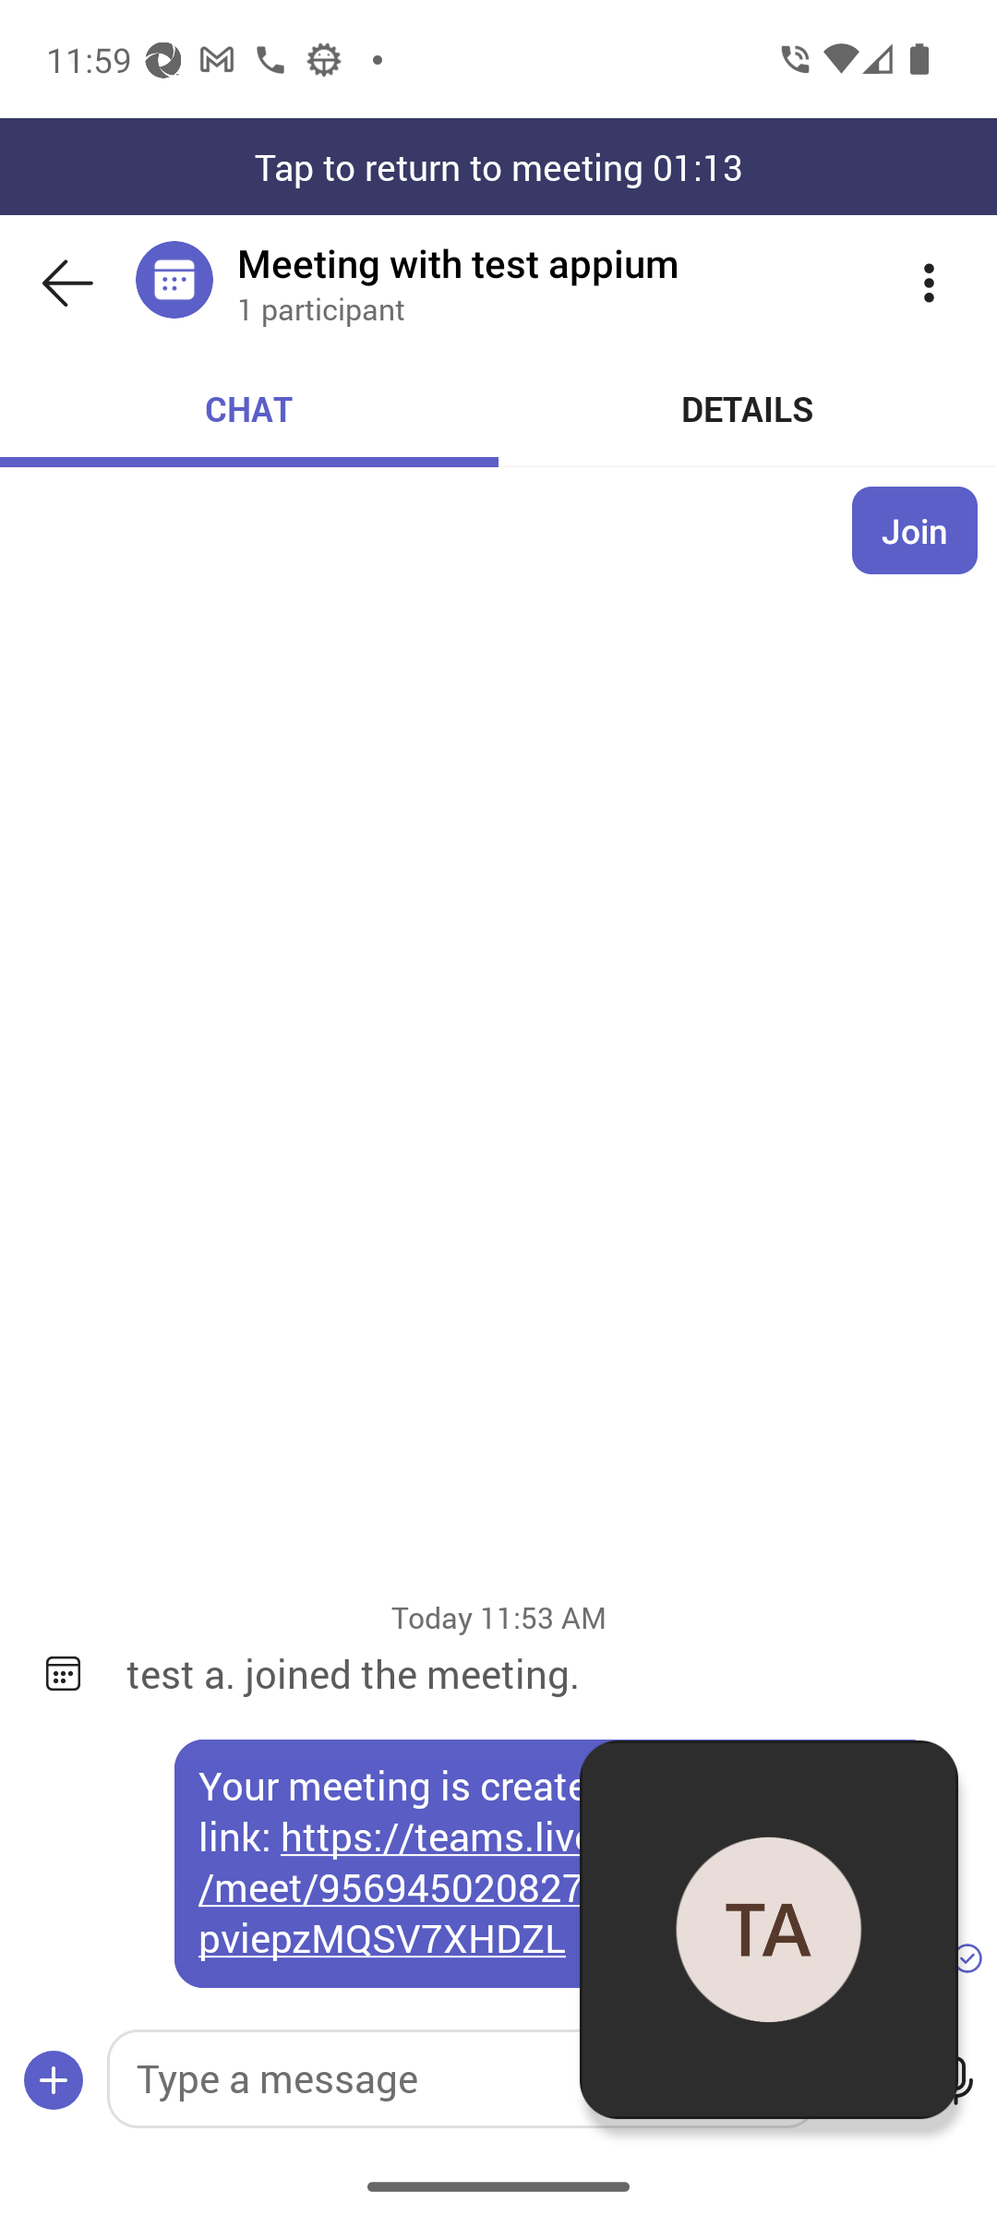 The width and height of the screenshot is (997, 2216). Describe the element at coordinates (929, 283) in the screenshot. I see `More options` at that location.